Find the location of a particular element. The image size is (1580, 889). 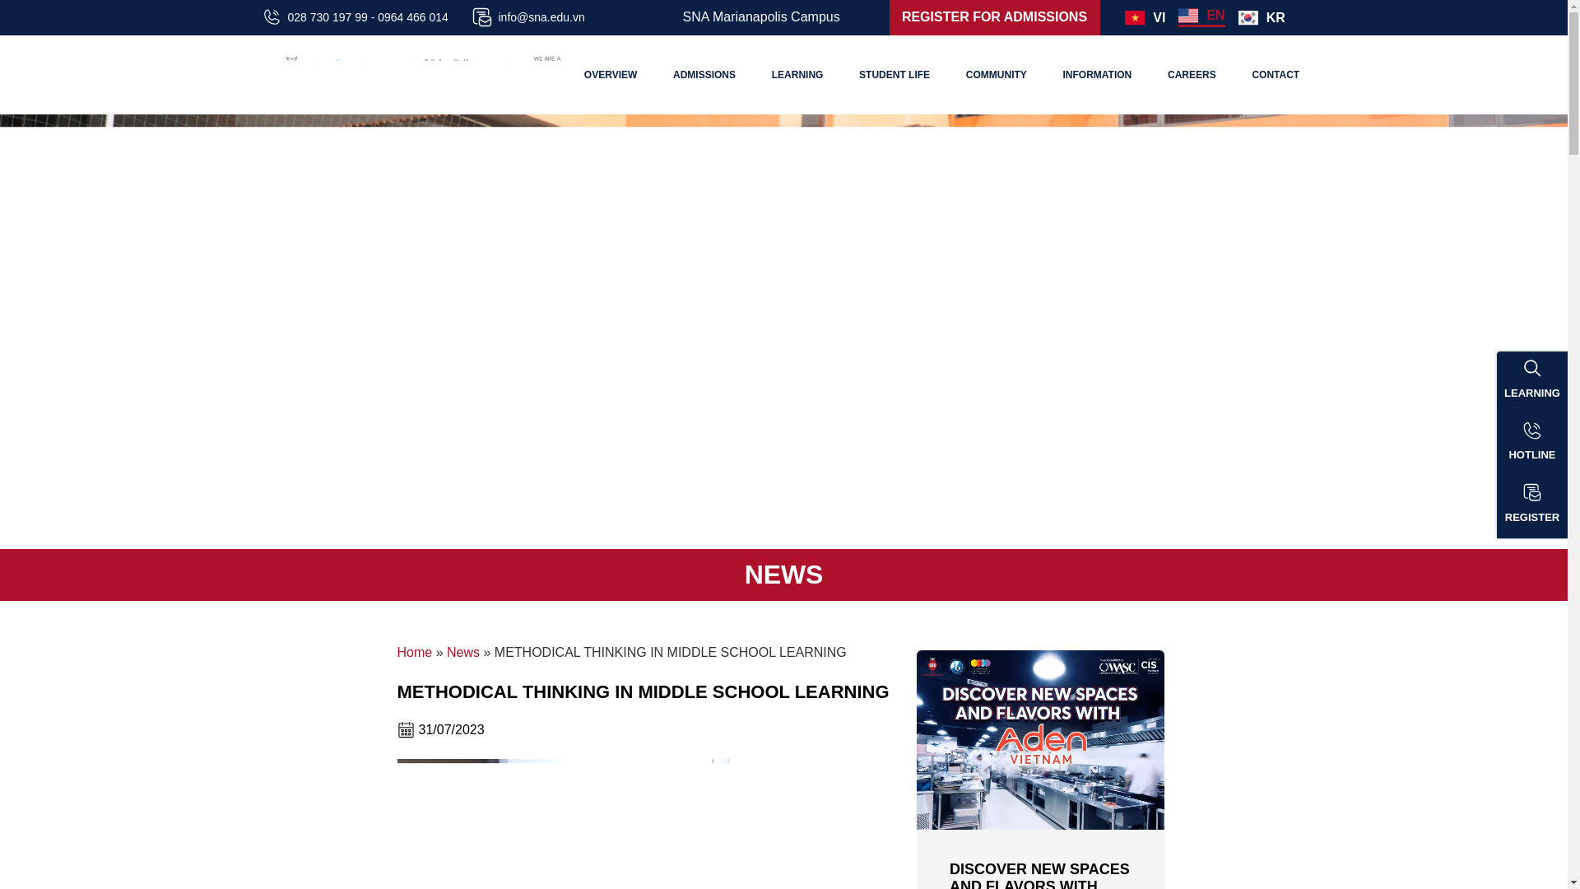

VI is located at coordinates (1145, 17).